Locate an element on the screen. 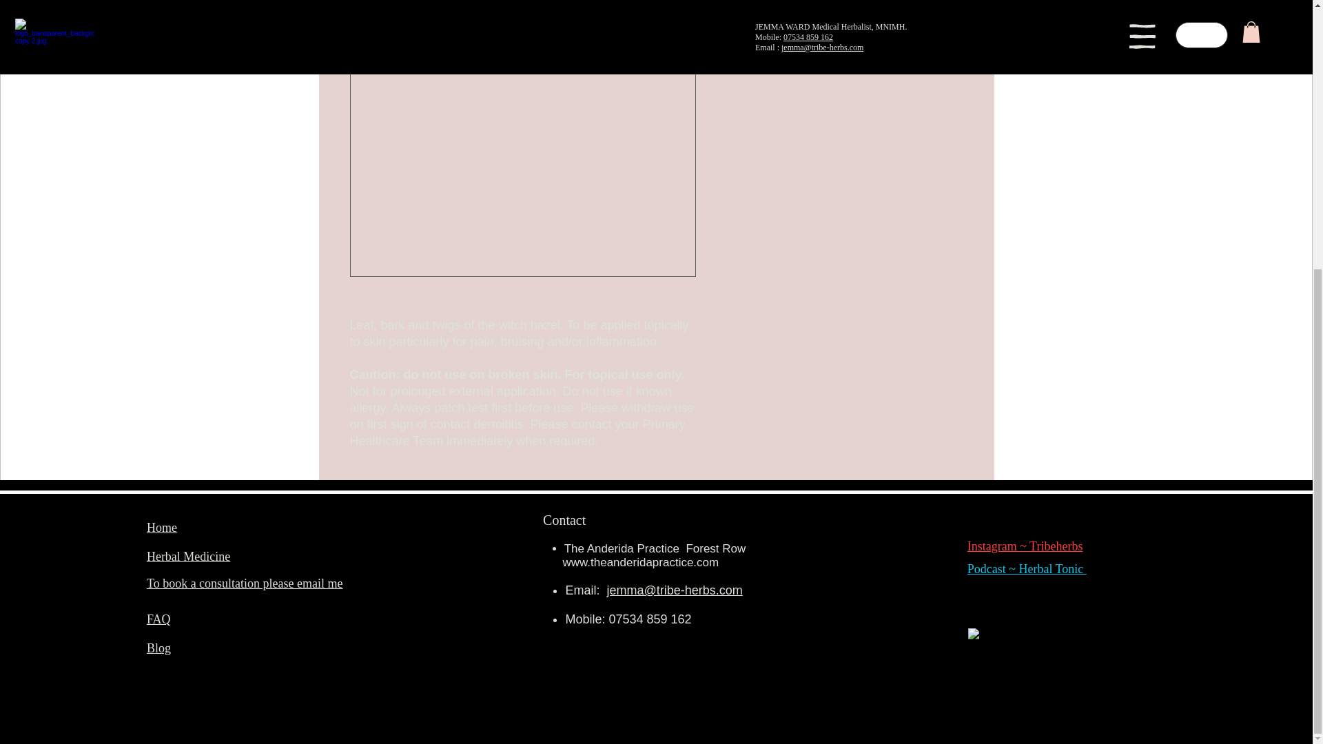  To book a consultation please email me is located at coordinates (245, 583).